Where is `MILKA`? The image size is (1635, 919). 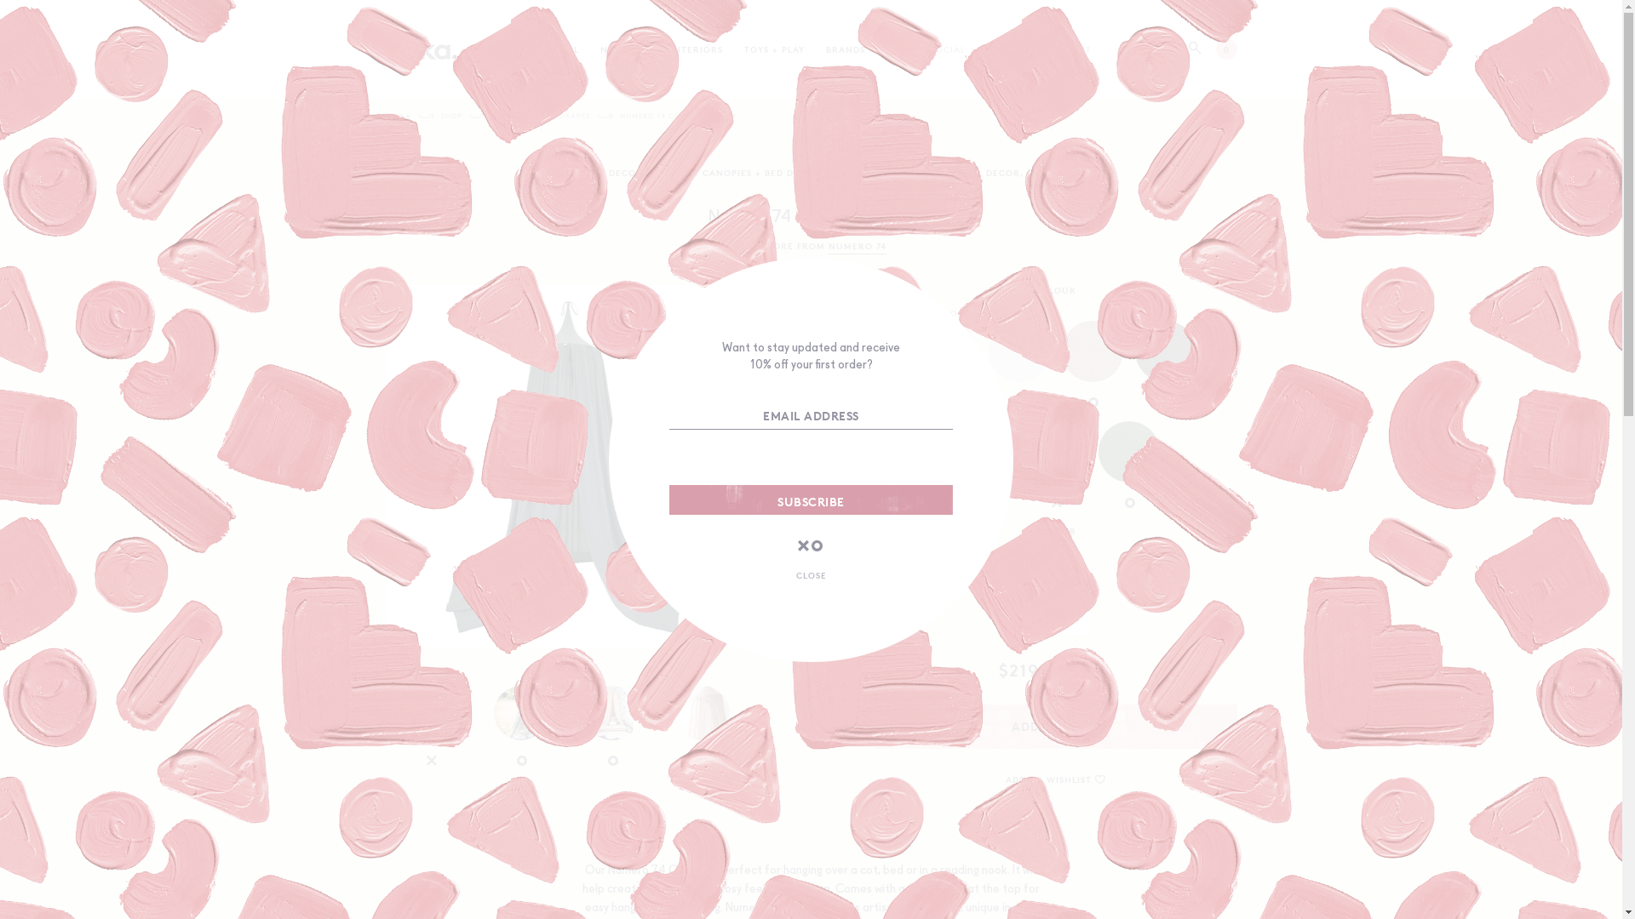 MILKA is located at coordinates (398, 116).